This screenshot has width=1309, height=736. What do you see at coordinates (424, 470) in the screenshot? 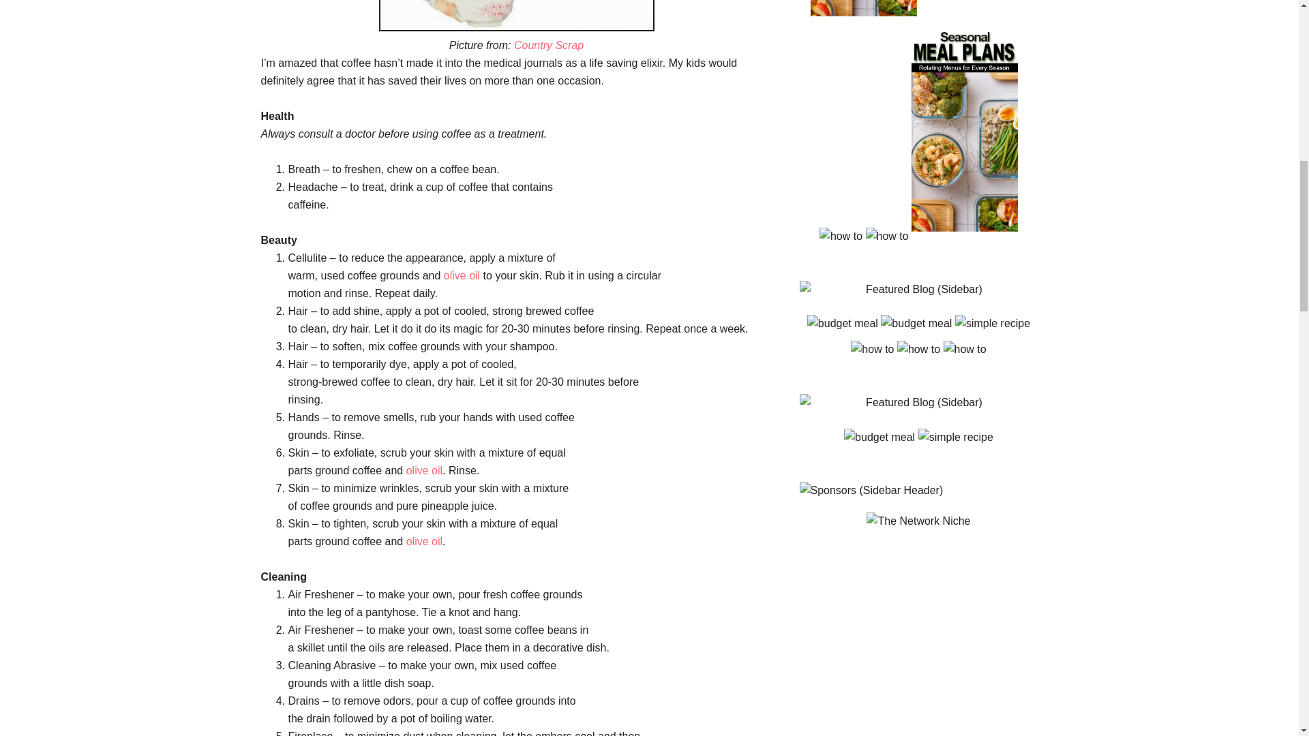
I see `olive oil` at bounding box center [424, 470].